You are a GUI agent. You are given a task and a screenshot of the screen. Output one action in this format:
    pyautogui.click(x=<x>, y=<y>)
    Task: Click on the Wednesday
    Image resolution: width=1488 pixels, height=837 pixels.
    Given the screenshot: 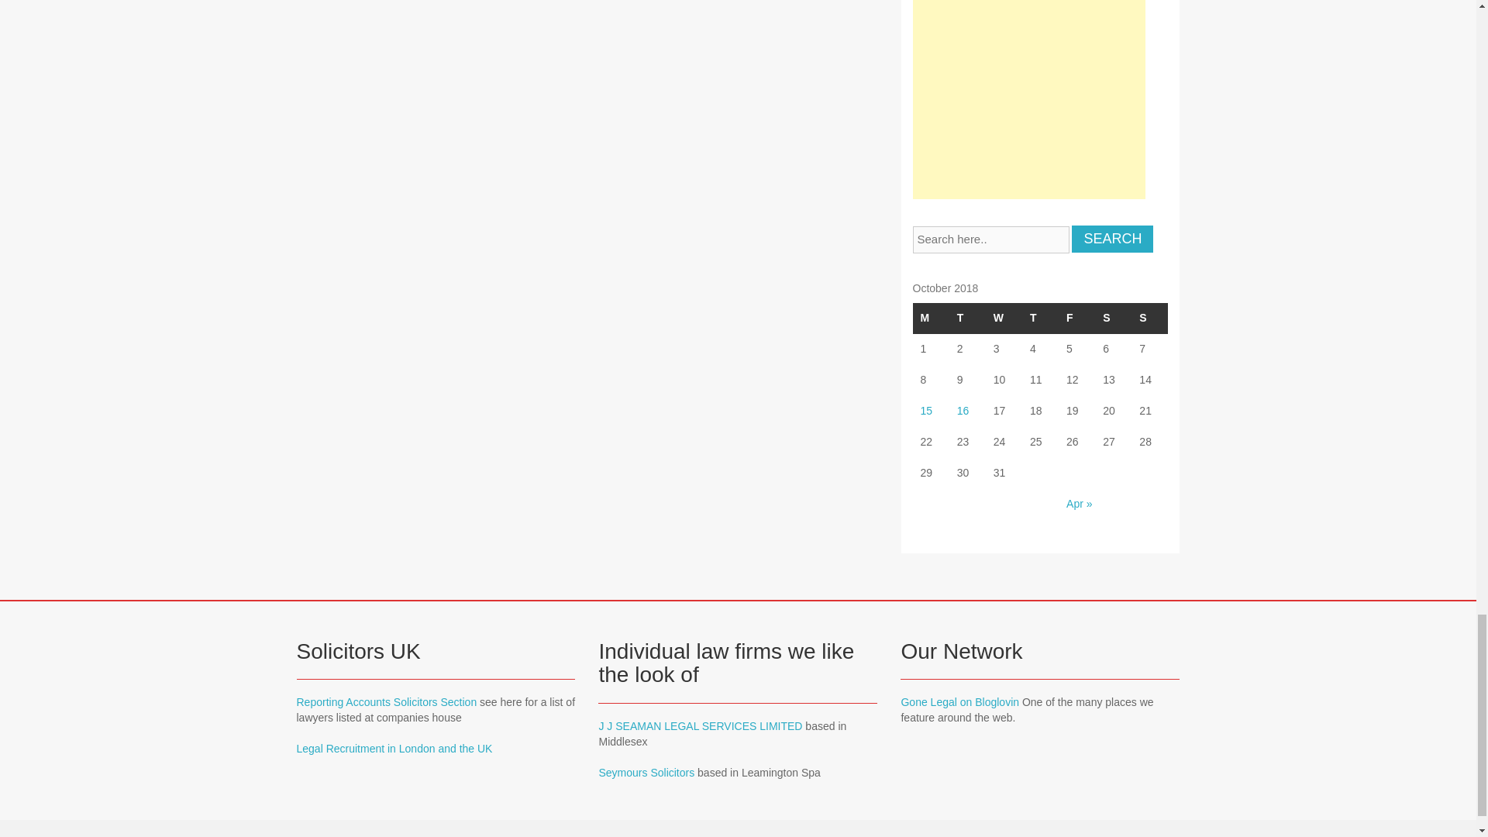 What is the action you would take?
    pyautogui.click(x=1004, y=318)
    